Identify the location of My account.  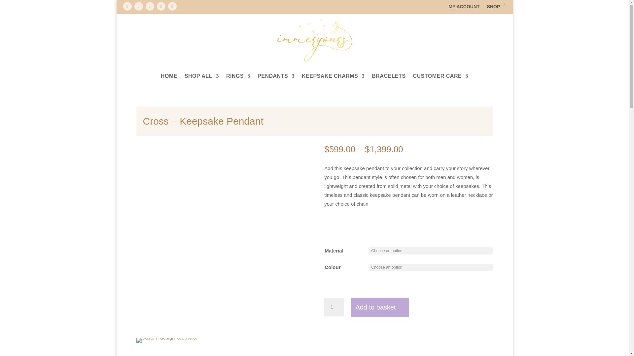
(464, 8).